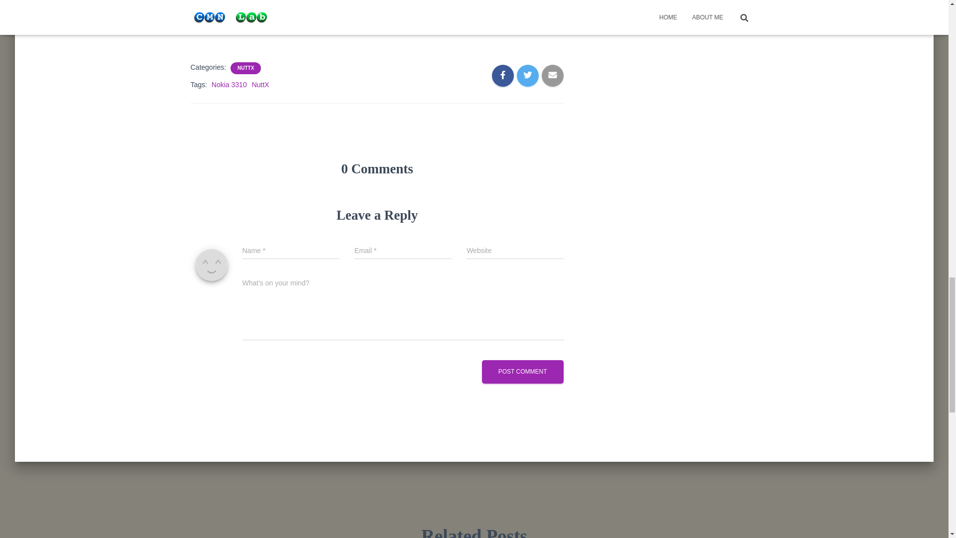  I want to click on Nokia 3310, so click(229, 85).